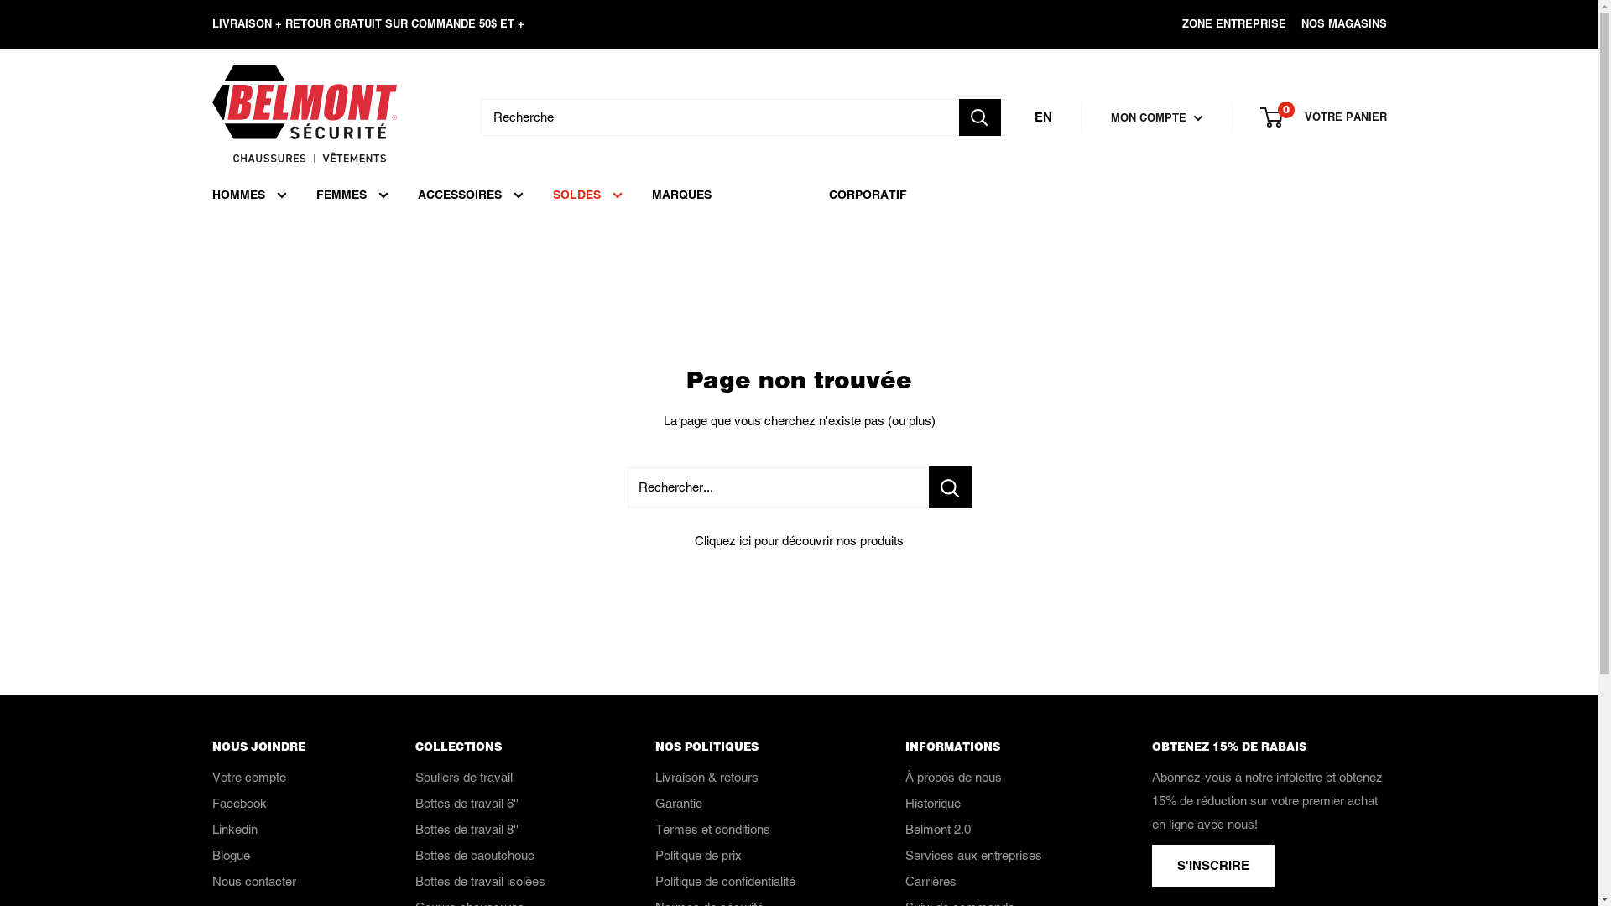 This screenshot has width=1611, height=906. I want to click on Politique de prix, so click(750, 856).